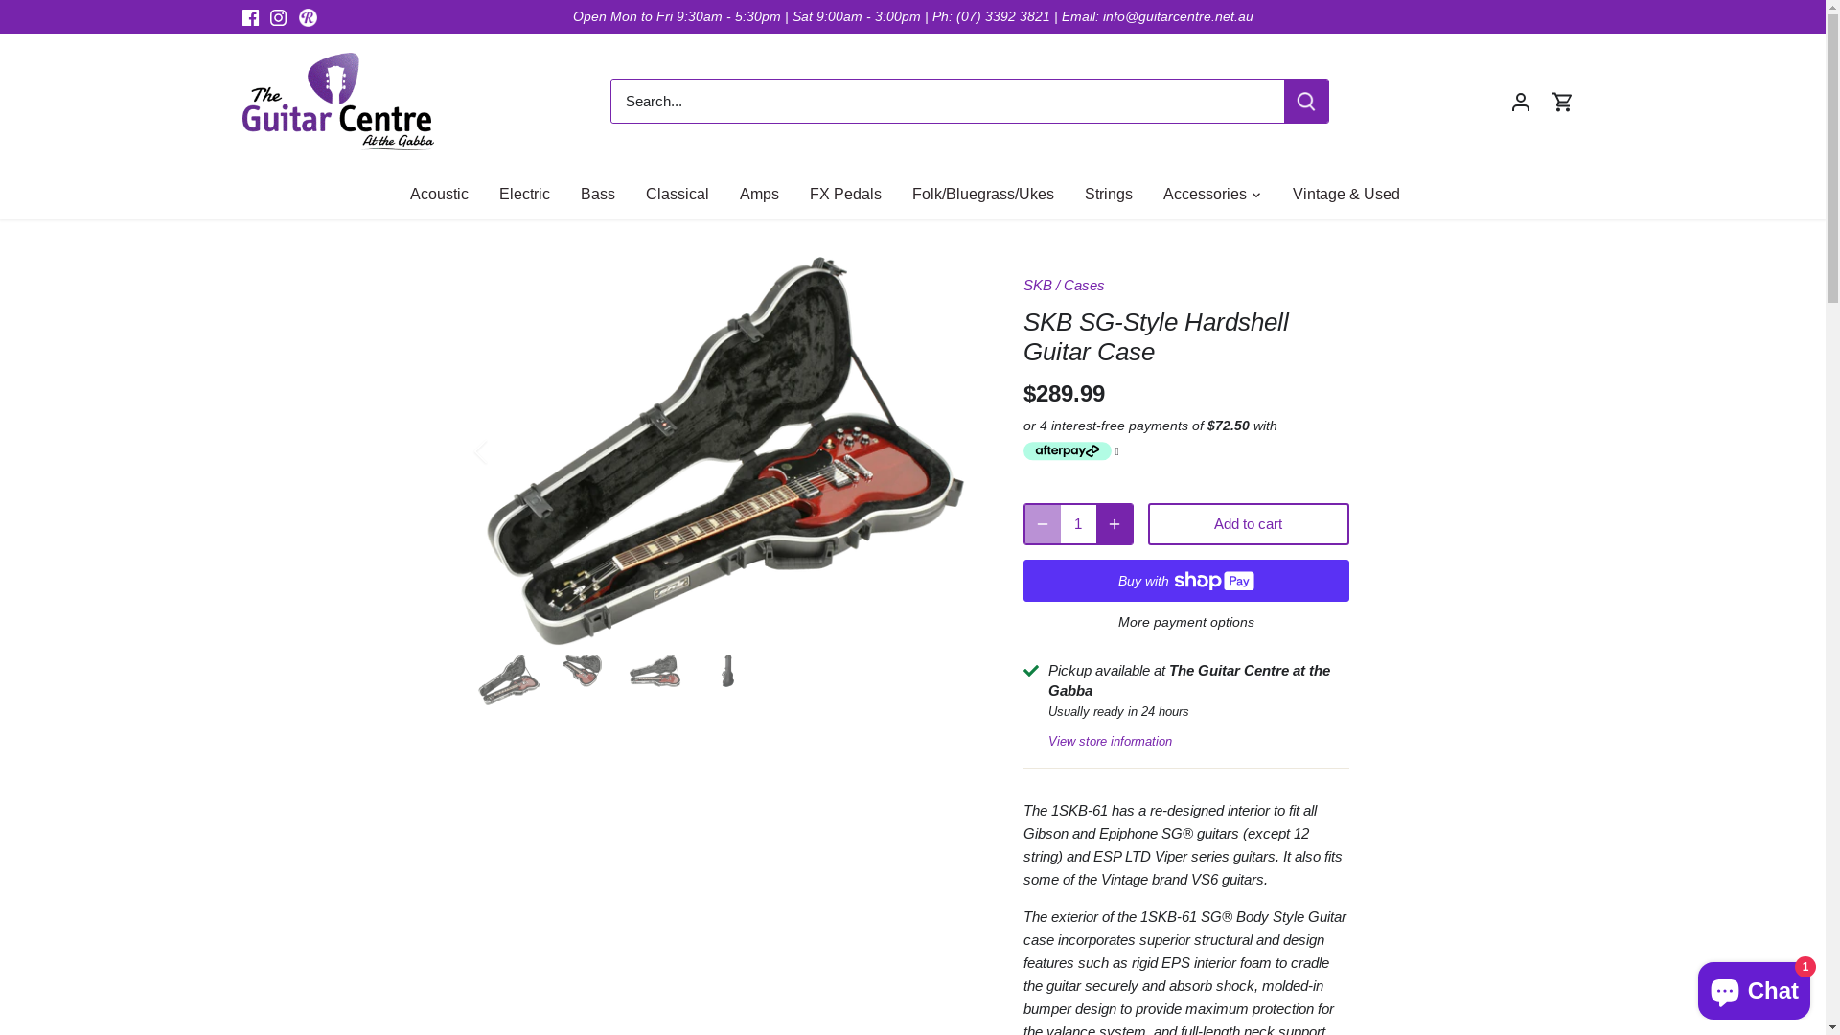 Image resolution: width=1840 pixels, height=1035 pixels. I want to click on Instagram, so click(278, 17).